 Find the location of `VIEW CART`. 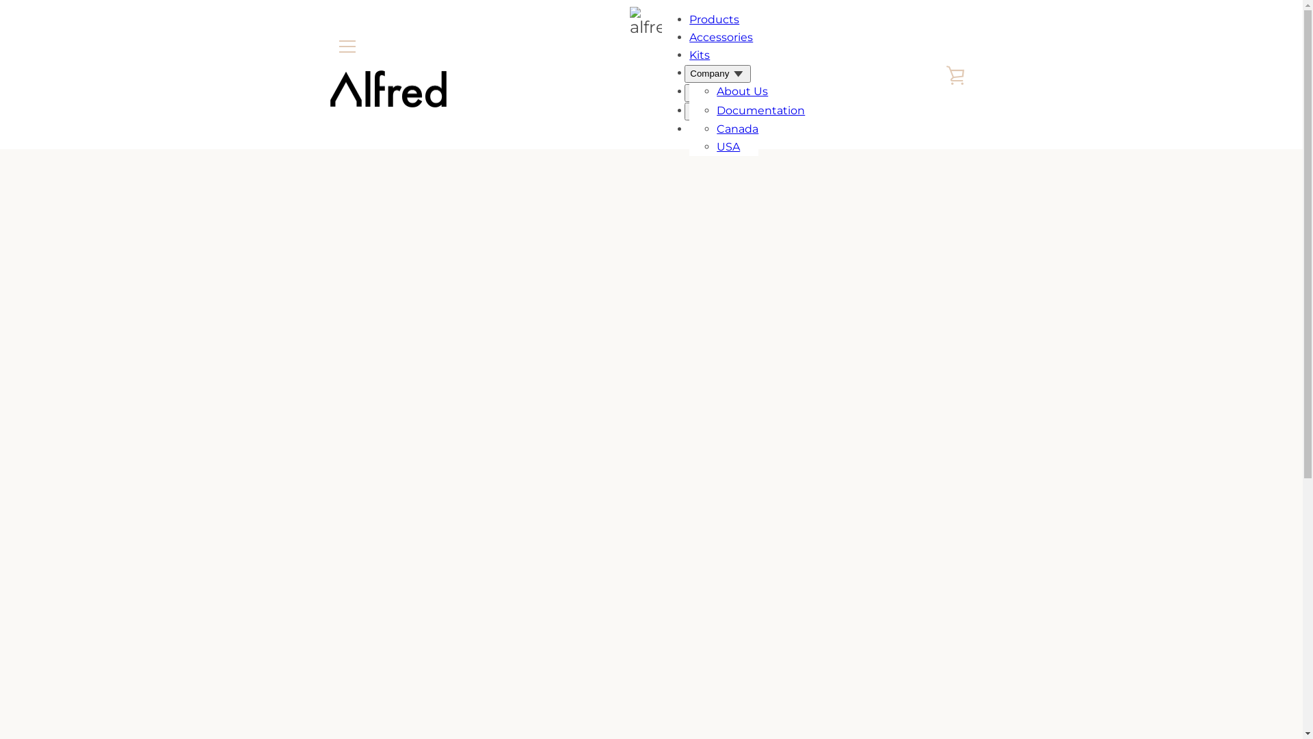

VIEW CART is located at coordinates (955, 75).